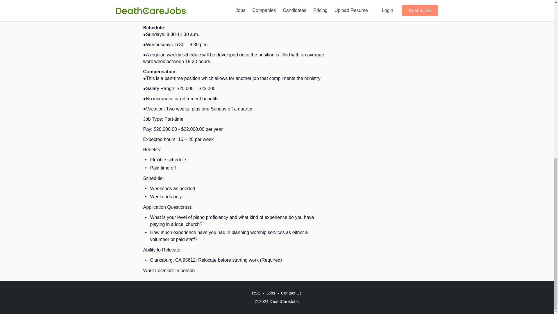  Describe the element at coordinates (271, 293) in the screenshot. I see `Jobs` at that location.